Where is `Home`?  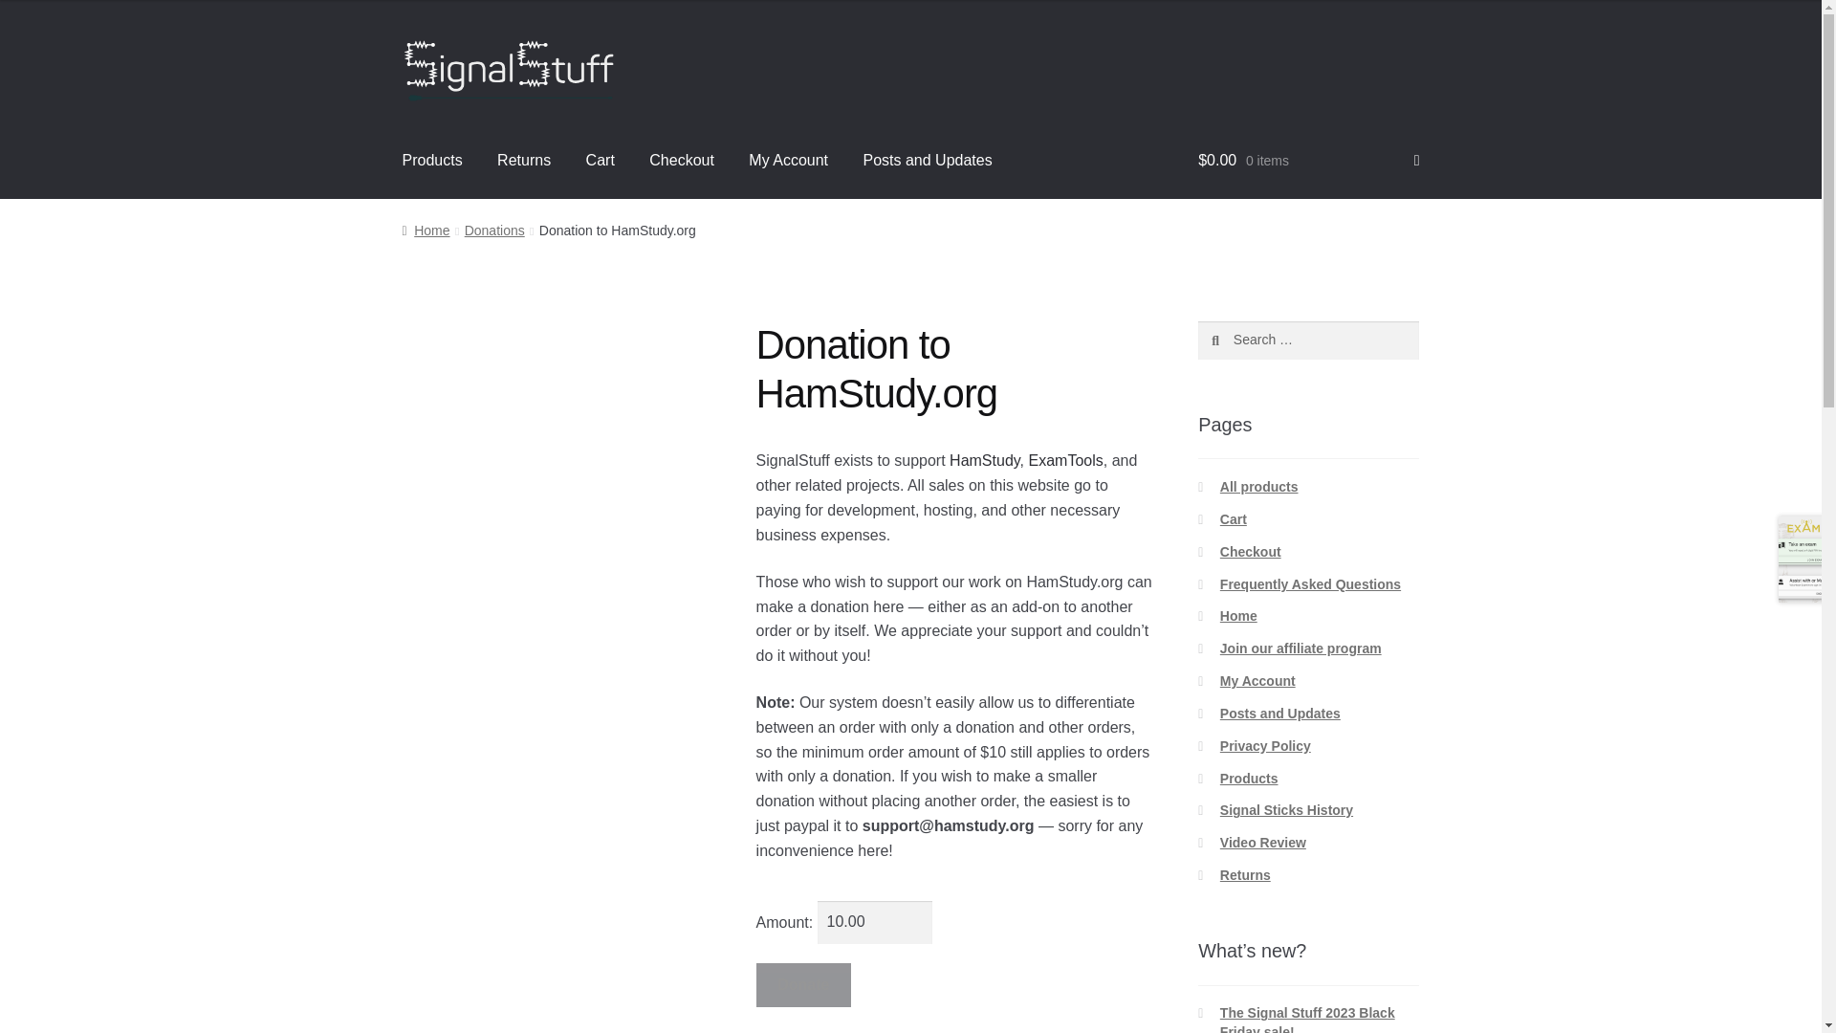
Home is located at coordinates (426, 231).